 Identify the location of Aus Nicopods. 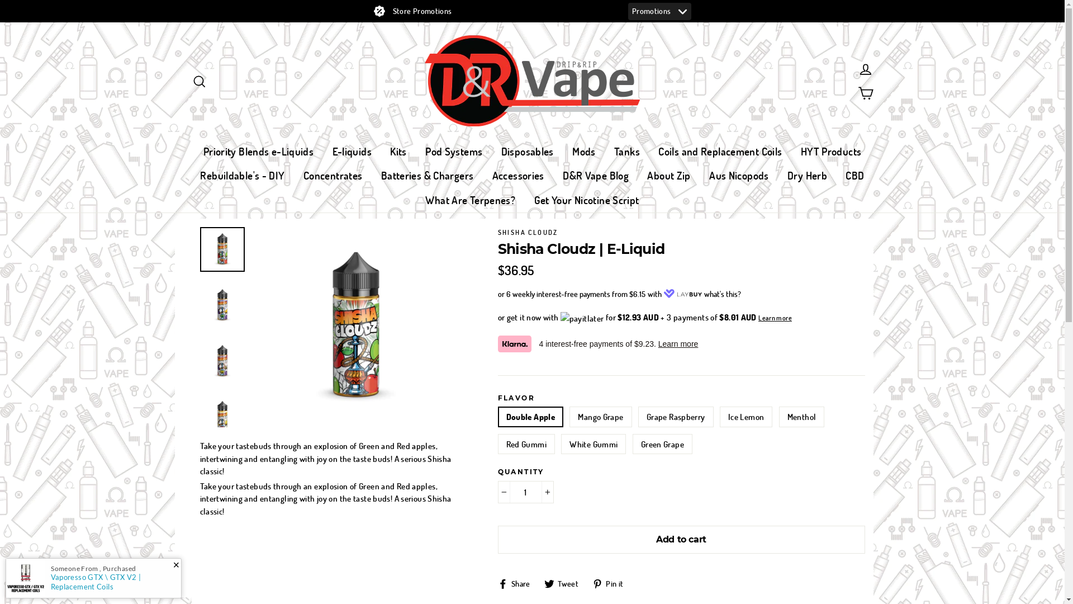
(739, 176).